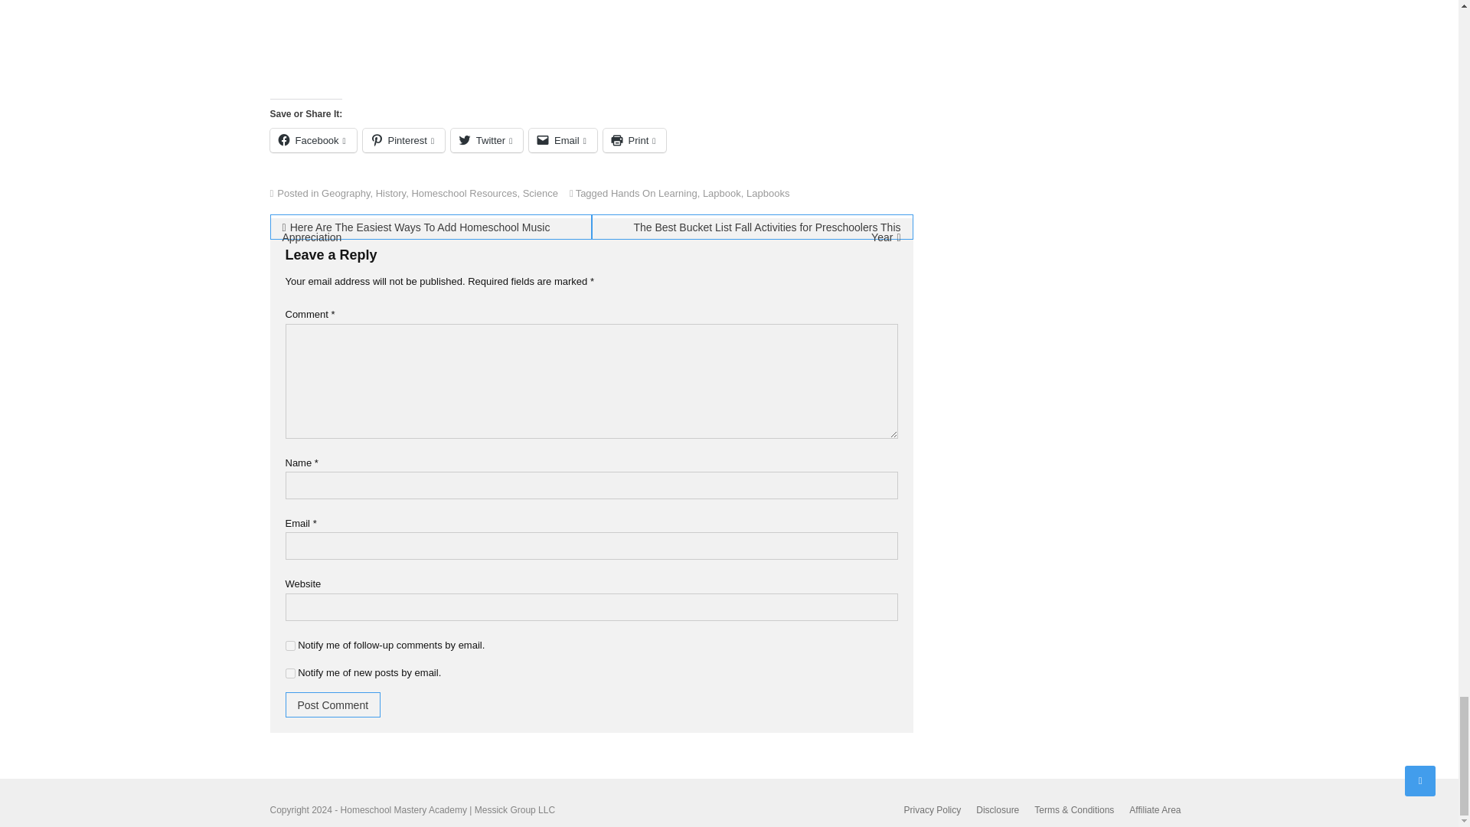 The height and width of the screenshot is (827, 1470). I want to click on Post Comment, so click(332, 704).